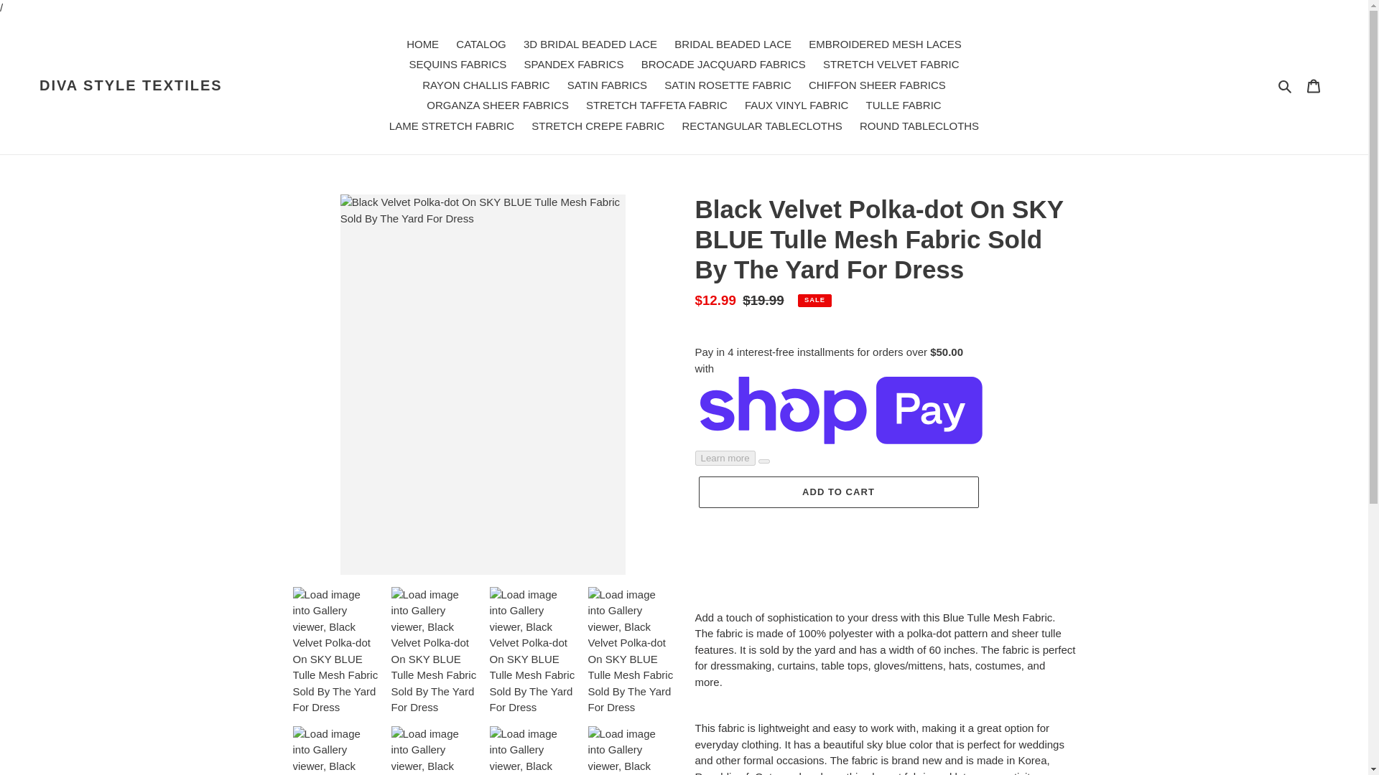 The width and height of the screenshot is (1379, 775). Describe the element at coordinates (919, 126) in the screenshot. I see `ROUND TABLECLOTHS` at that location.